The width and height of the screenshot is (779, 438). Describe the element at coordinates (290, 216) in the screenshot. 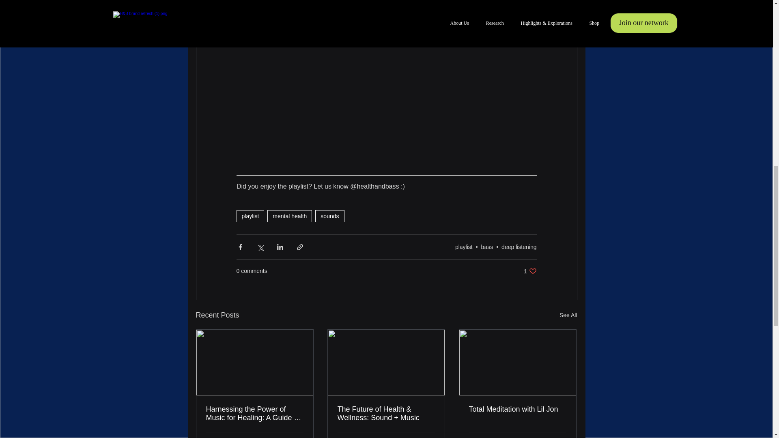

I see `bass` at that location.